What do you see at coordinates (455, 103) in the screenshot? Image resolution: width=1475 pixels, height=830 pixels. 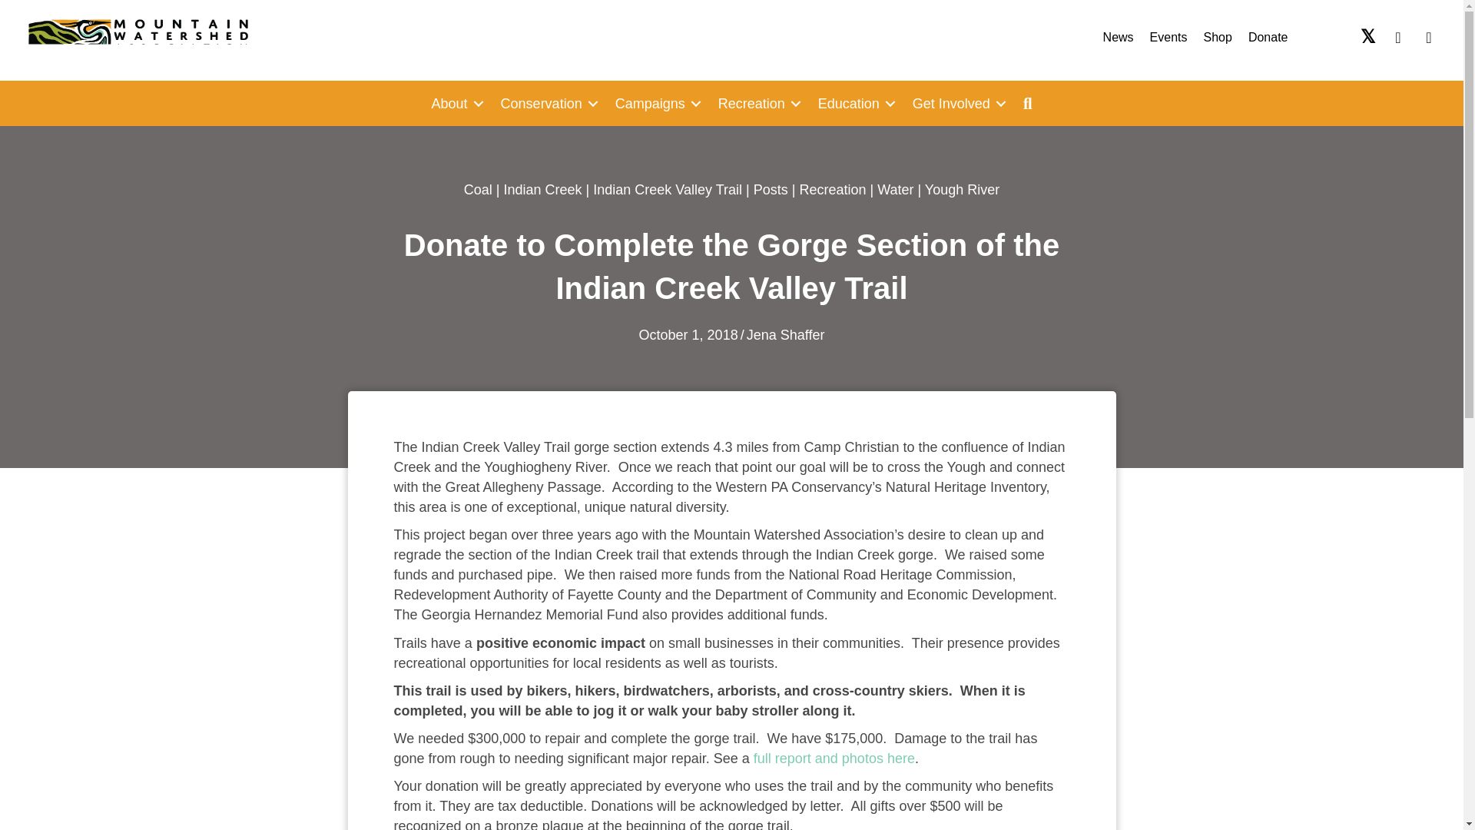 I see `About` at bounding box center [455, 103].